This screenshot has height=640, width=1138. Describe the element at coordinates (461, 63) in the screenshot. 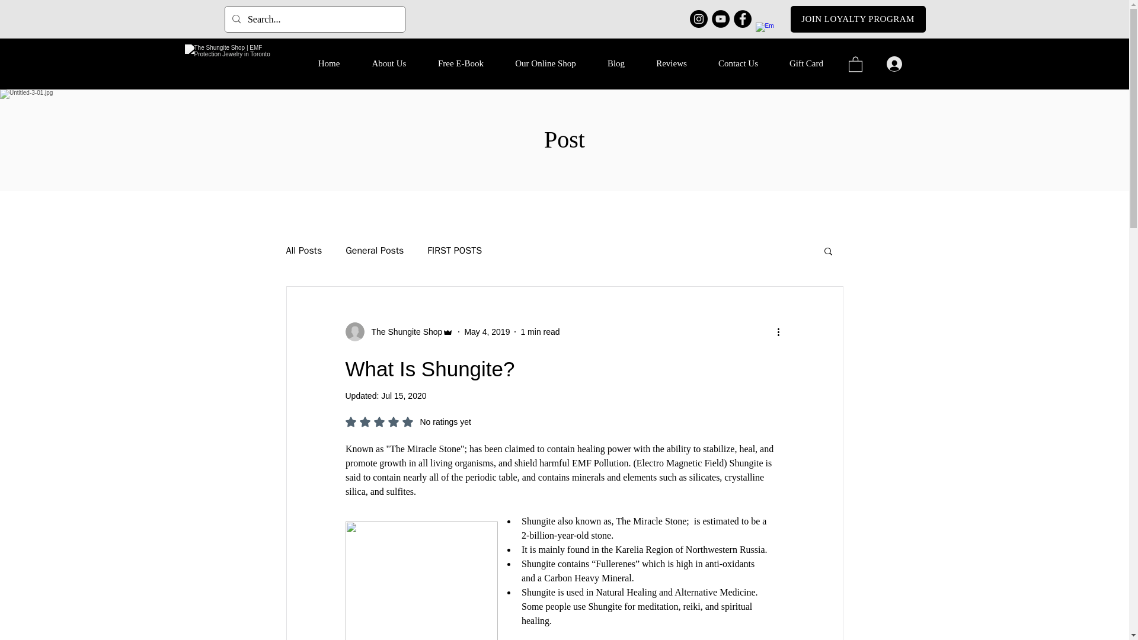

I see `Free E-Book` at that location.